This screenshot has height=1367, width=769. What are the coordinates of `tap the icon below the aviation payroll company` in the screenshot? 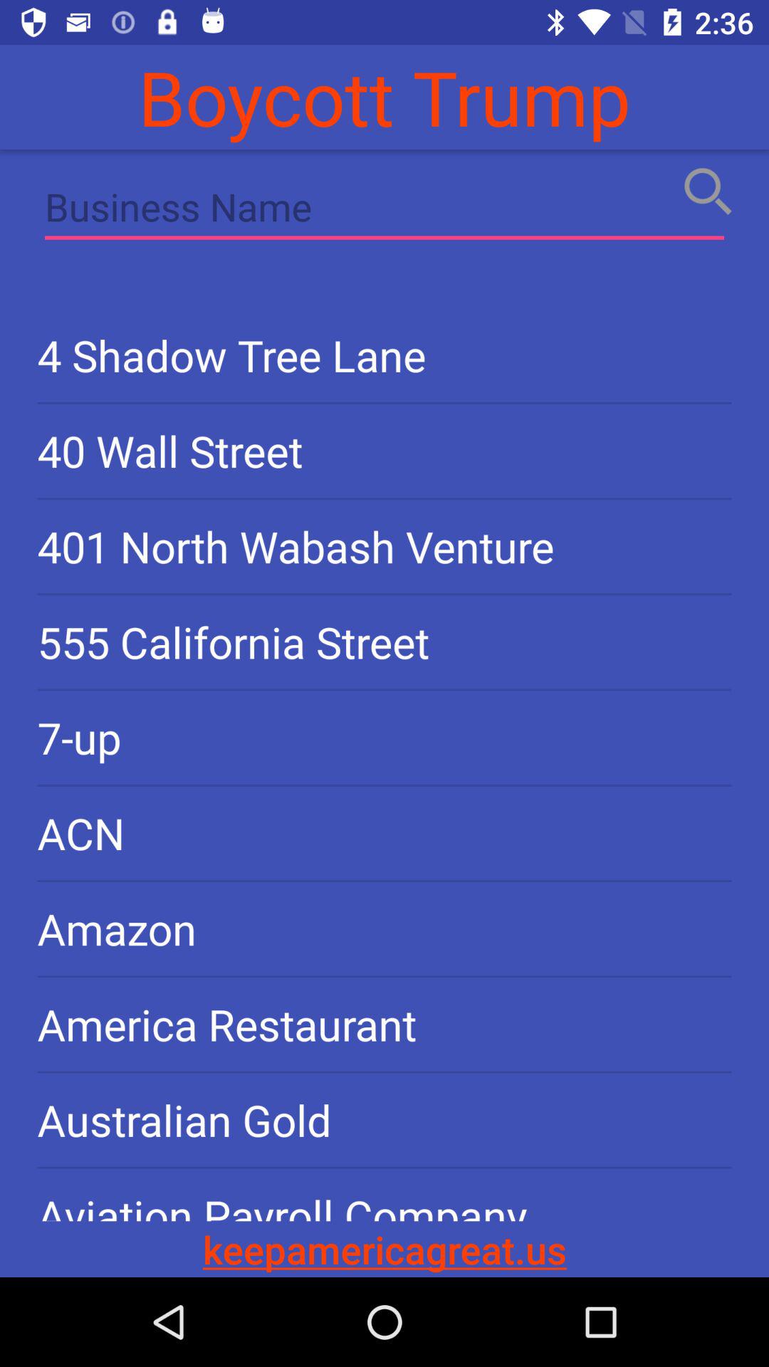 It's located at (384, 1249).